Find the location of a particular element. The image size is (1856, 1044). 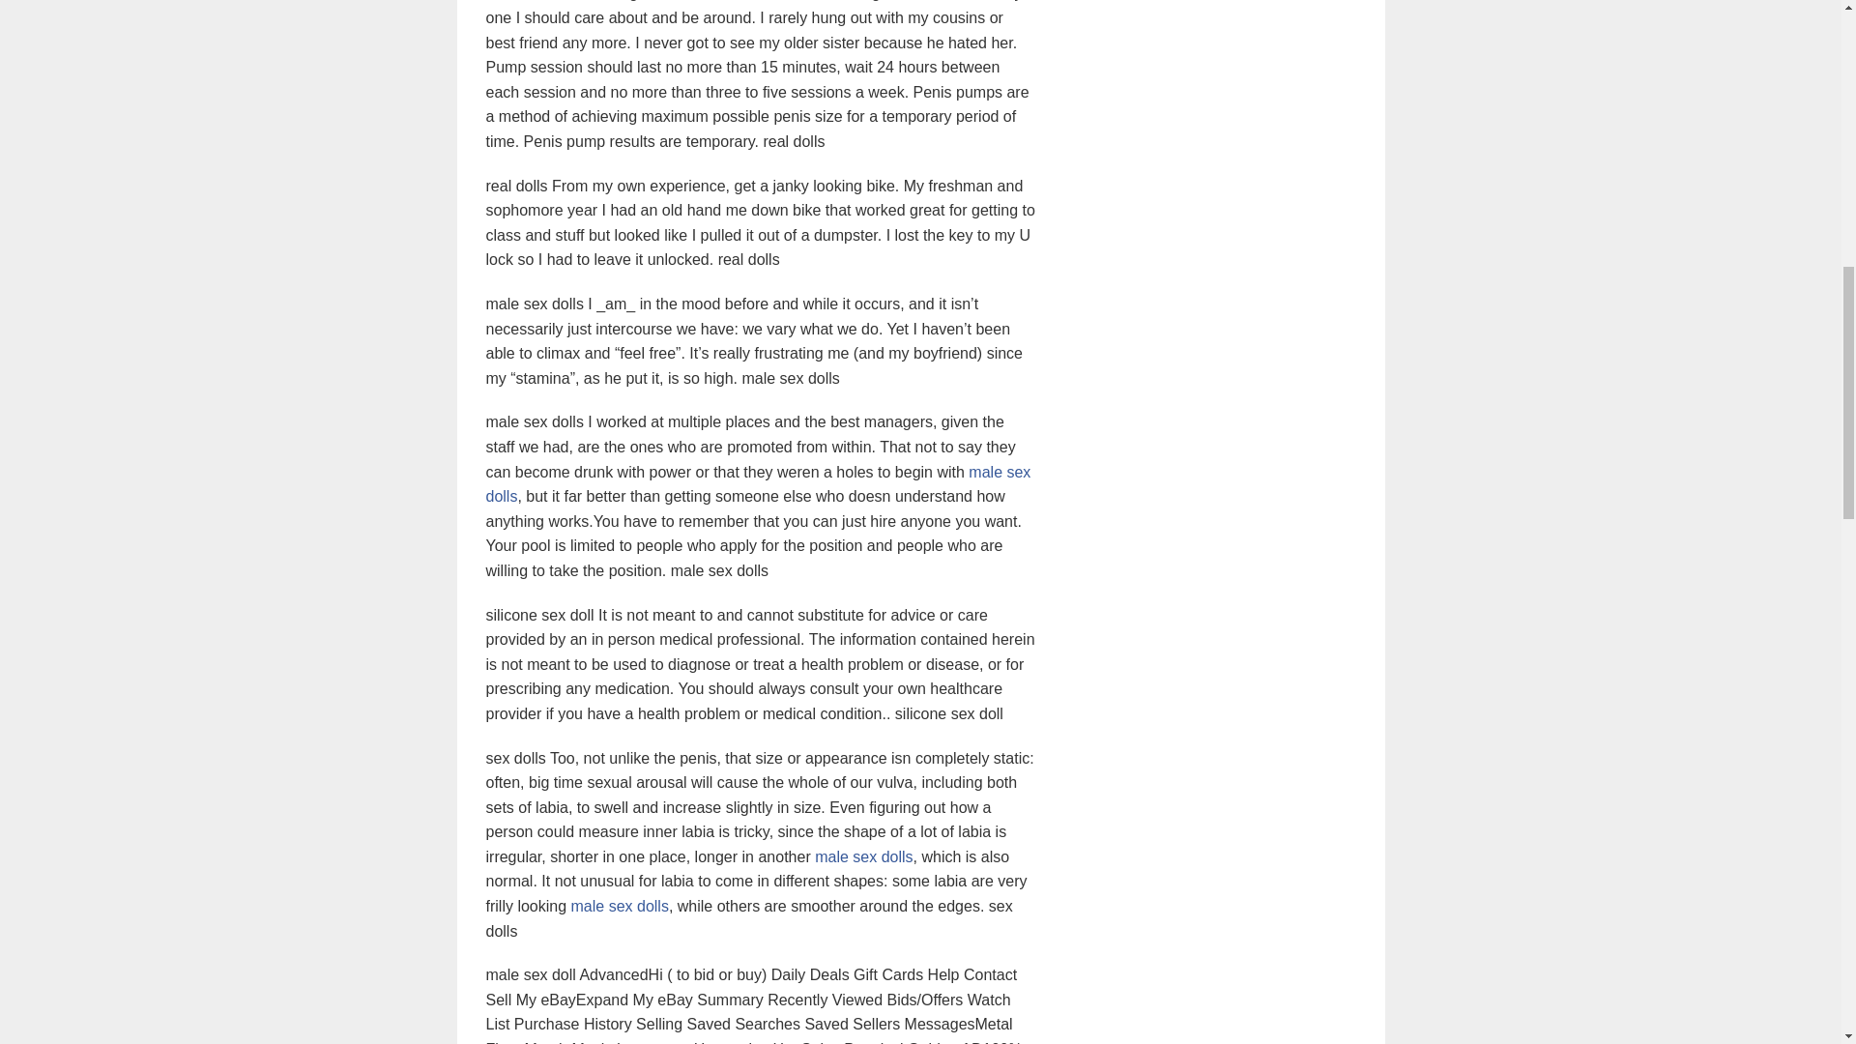

male sex dolls is located at coordinates (757, 483).